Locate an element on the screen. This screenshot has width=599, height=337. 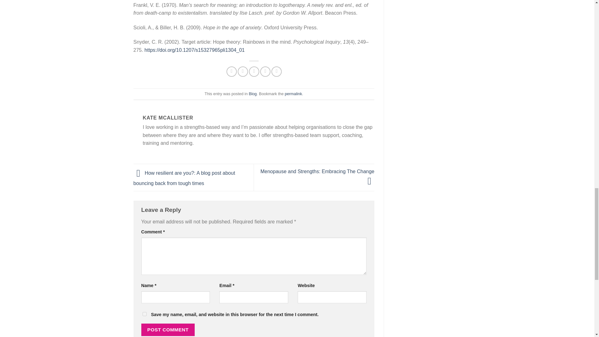
Post Comment is located at coordinates (168, 330).